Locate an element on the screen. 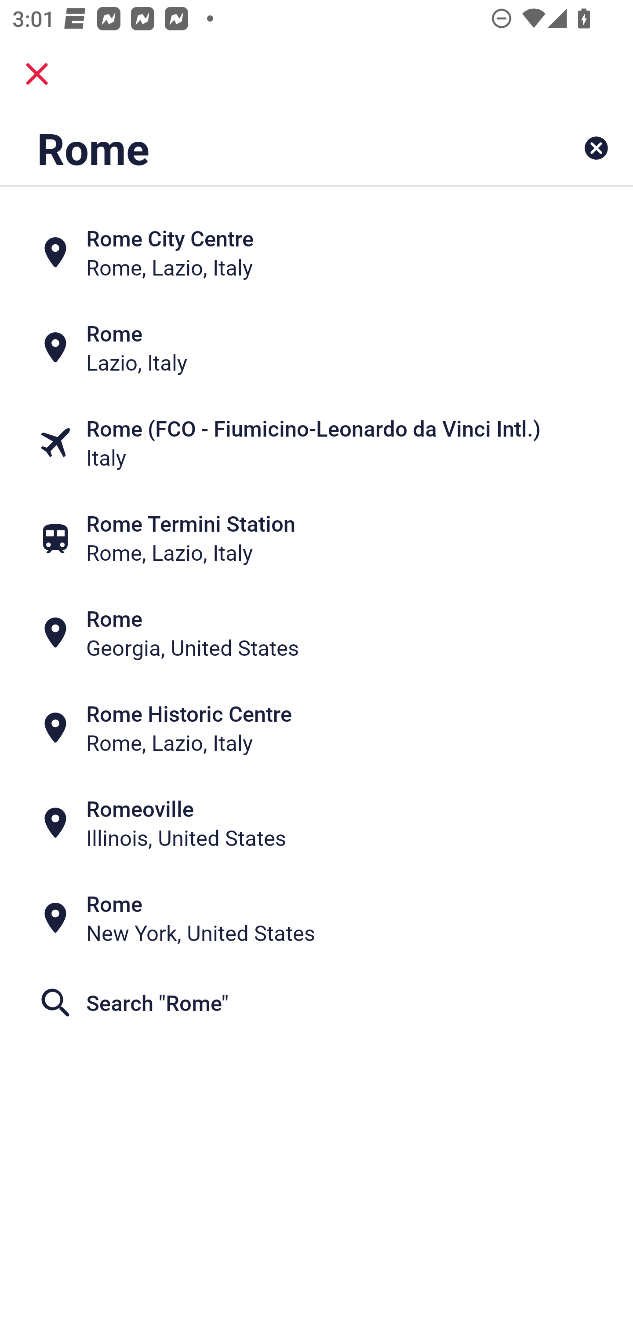 Image resolution: width=633 pixels, height=1338 pixels. close. is located at coordinates (37, 74).